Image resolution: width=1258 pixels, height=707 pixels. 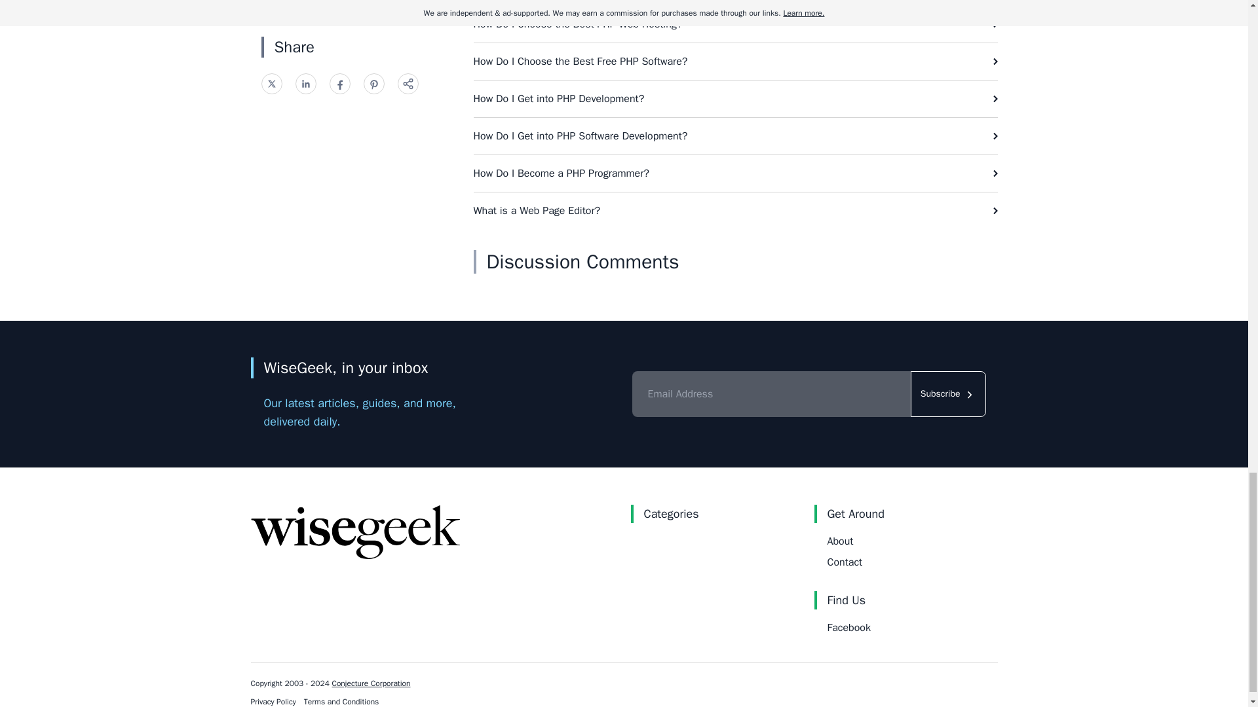 I want to click on How Do I Get into PHP Development?, so click(x=735, y=99).